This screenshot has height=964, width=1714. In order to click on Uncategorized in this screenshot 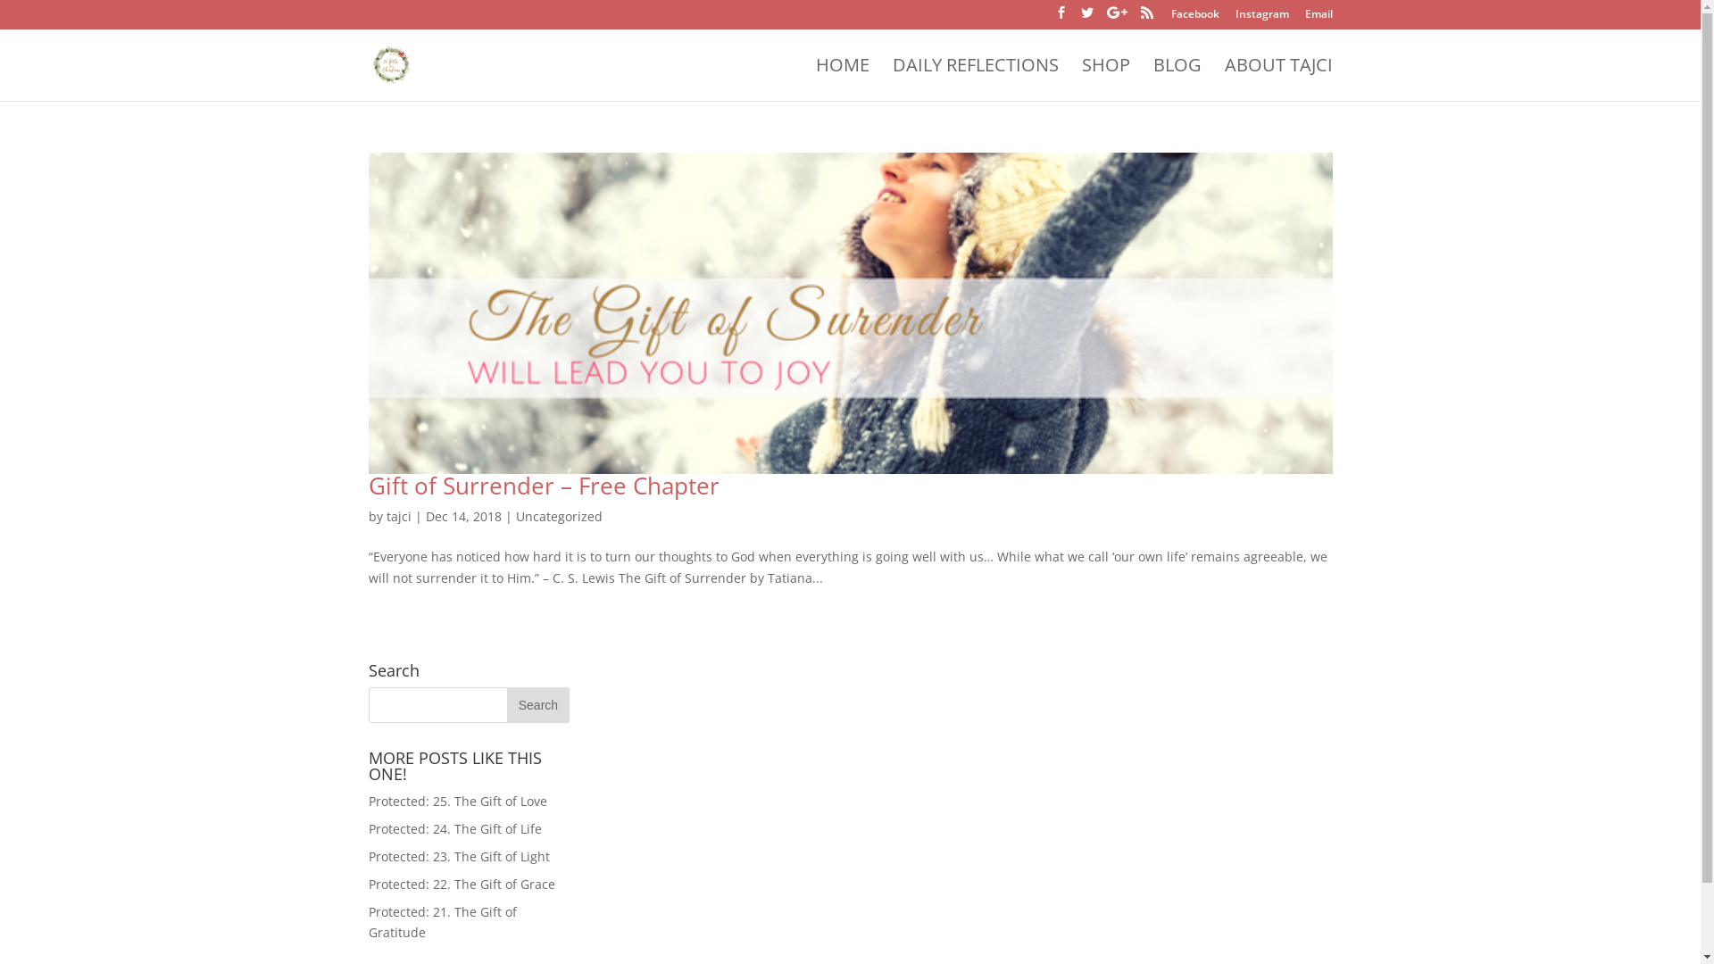, I will do `click(559, 516)`.